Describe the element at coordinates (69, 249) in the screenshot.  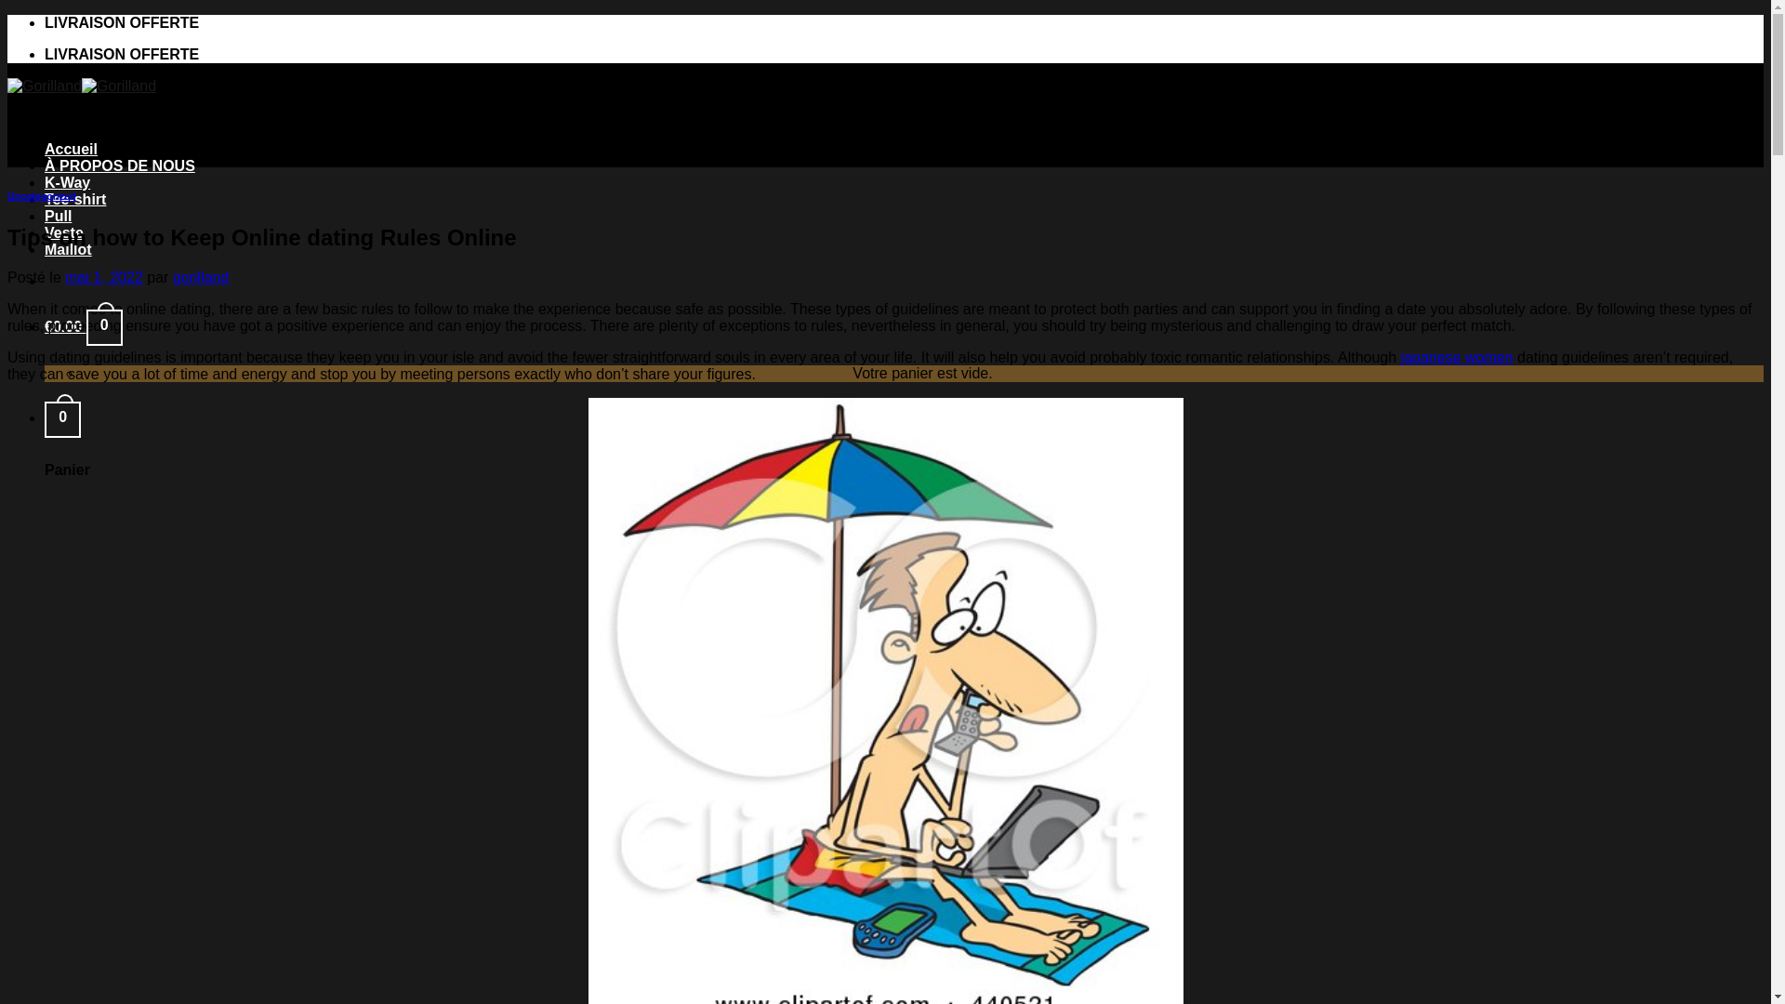
I see `Maillot` at that location.